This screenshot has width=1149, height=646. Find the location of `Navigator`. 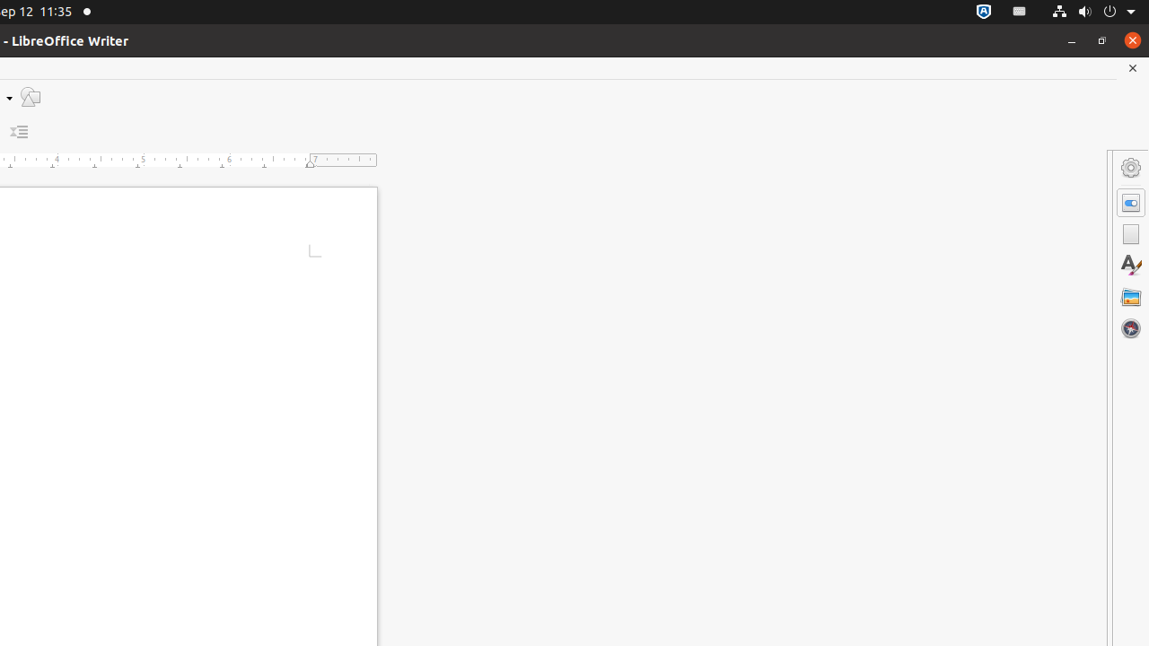

Navigator is located at coordinates (1131, 328).